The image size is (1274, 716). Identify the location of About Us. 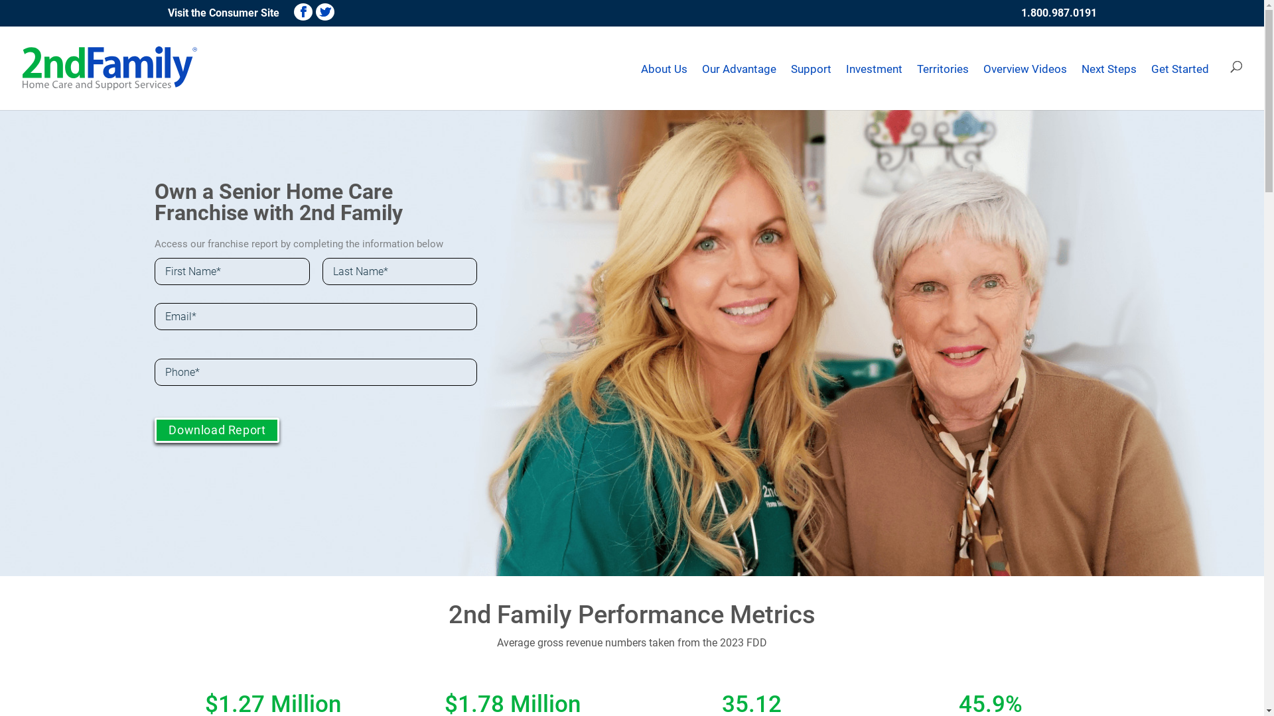
(664, 69).